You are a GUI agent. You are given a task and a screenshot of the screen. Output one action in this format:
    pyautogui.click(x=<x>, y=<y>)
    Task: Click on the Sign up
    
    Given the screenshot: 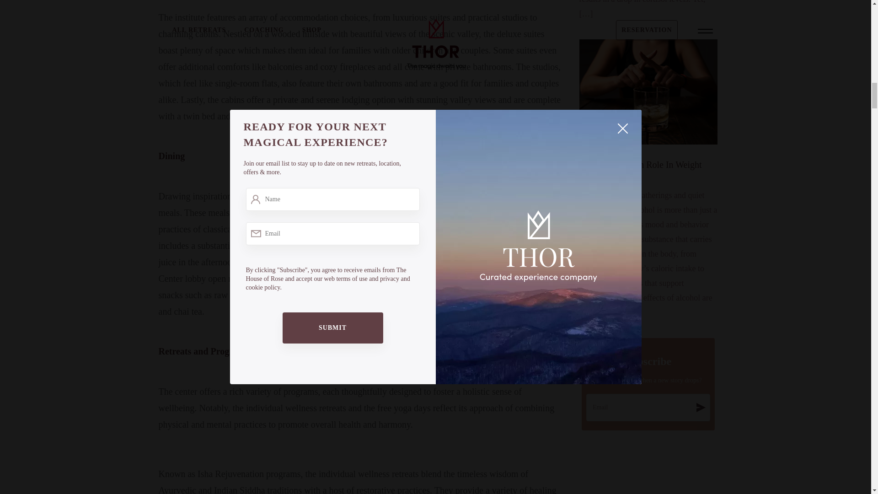 What is the action you would take?
    pyautogui.click(x=701, y=407)
    